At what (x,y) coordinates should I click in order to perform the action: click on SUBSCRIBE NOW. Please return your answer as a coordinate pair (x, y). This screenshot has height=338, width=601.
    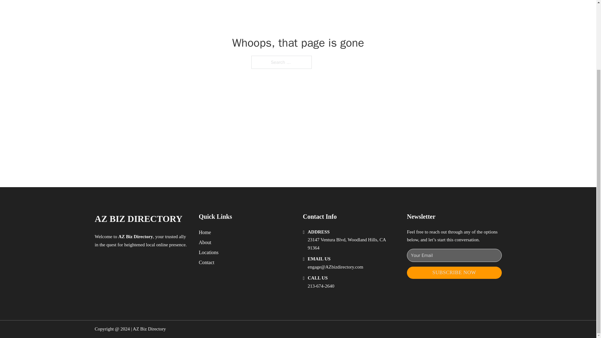
    Looking at the image, I should click on (454, 273).